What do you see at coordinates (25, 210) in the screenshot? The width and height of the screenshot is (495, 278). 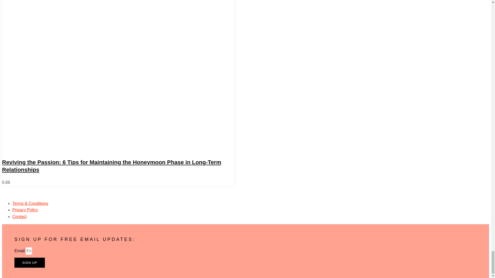 I see `Privacy Policy` at bounding box center [25, 210].